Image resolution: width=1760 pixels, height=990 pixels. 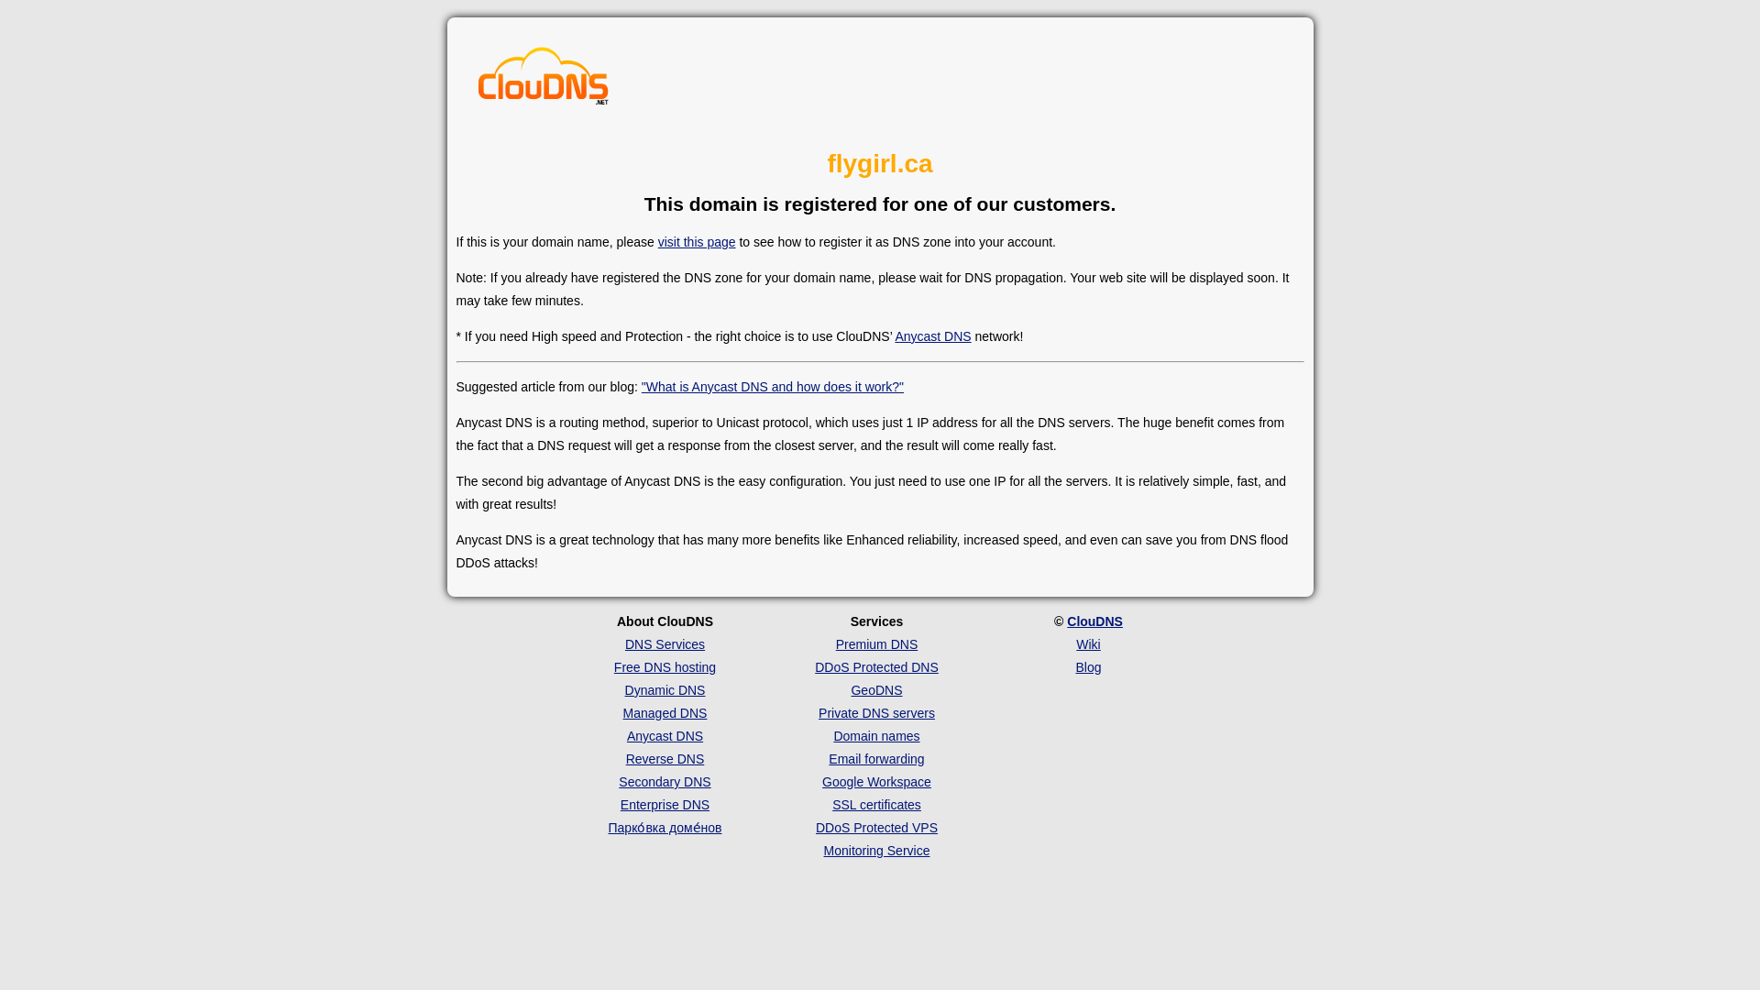 What do you see at coordinates (665, 690) in the screenshot?
I see `Dynamic DNS` at bounding box center [665, 690].